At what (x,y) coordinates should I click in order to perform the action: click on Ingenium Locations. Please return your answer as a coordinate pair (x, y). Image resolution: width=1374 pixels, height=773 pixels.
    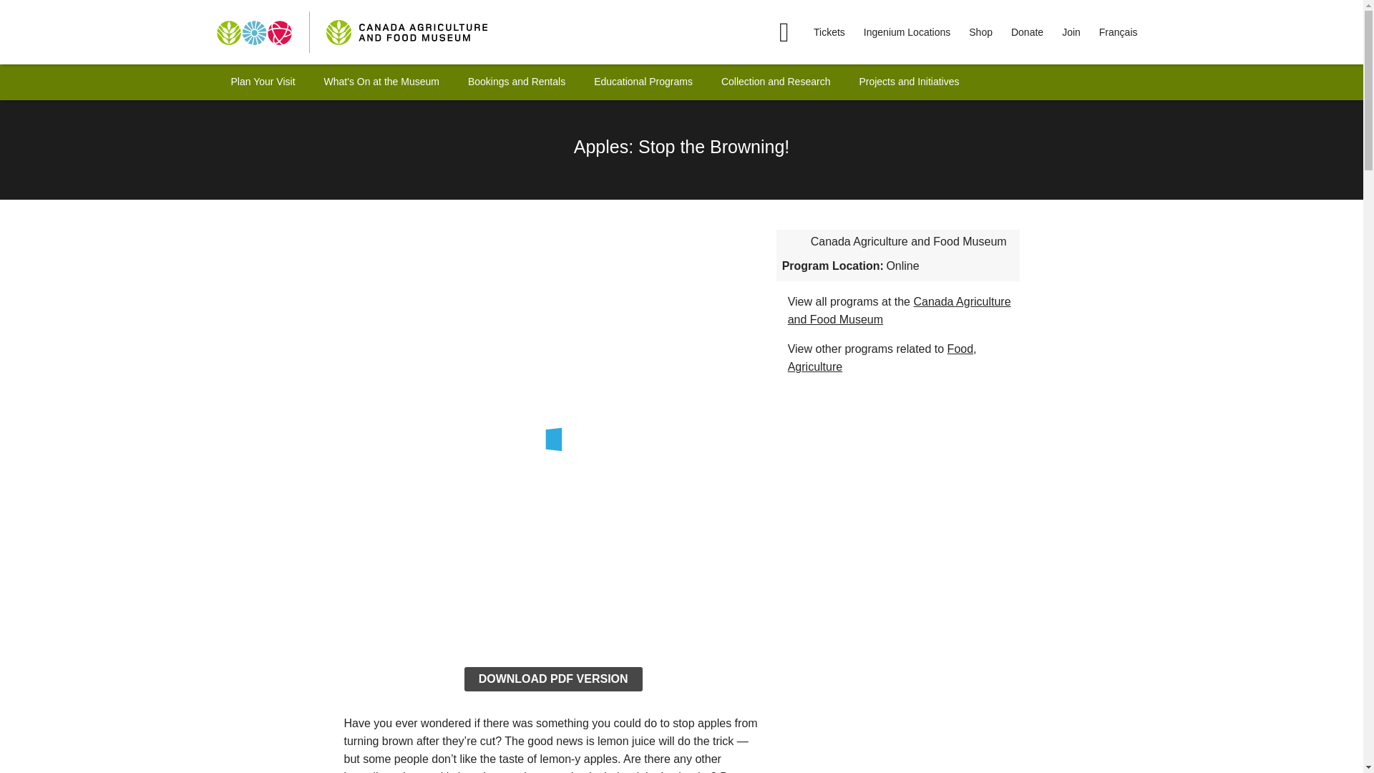
    Looking at the image, I should click on (907, 31).